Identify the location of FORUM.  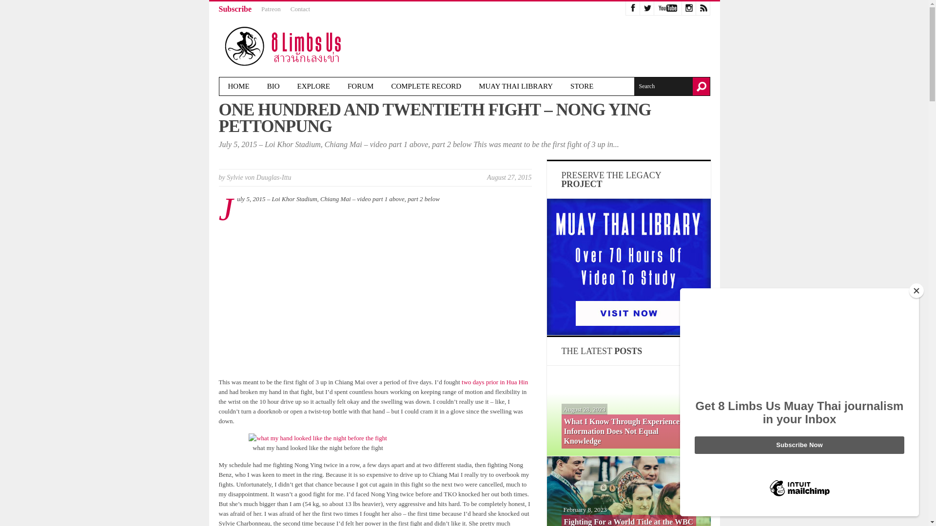
(360, 86).